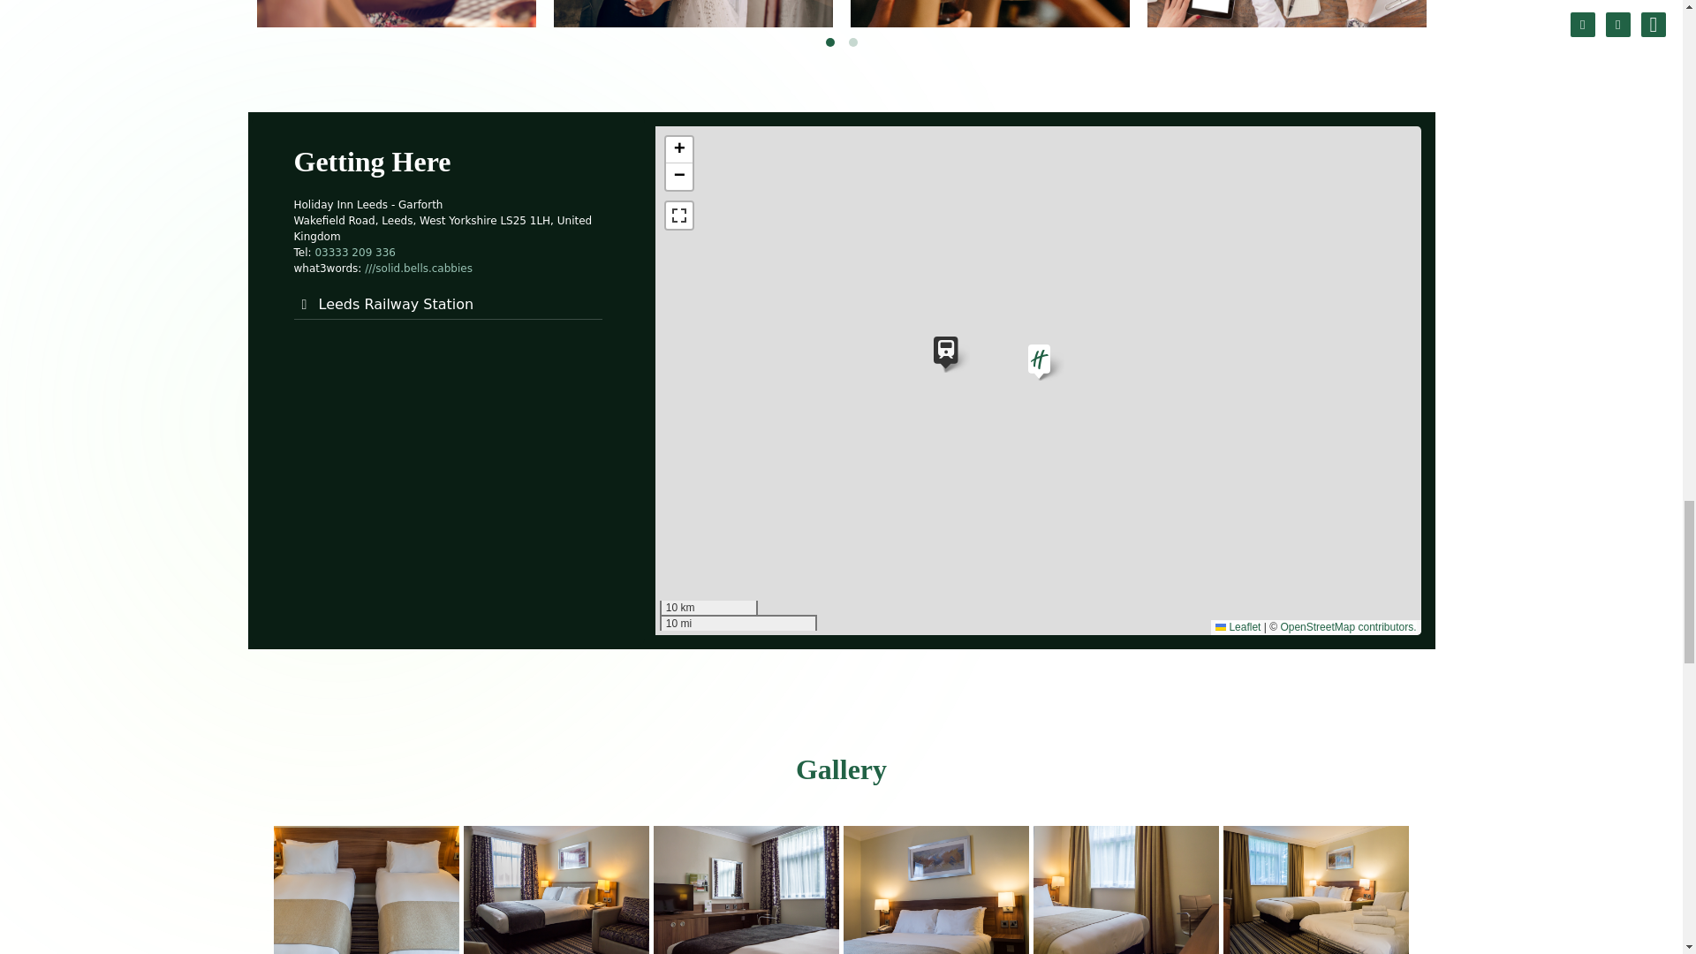 This screenshot has height=954, width=1696. What do you see at coordinates (1238, 627) in the screenshot?
I see `A JavaScript library for interactive maps` at bounding box center [1238, 627].